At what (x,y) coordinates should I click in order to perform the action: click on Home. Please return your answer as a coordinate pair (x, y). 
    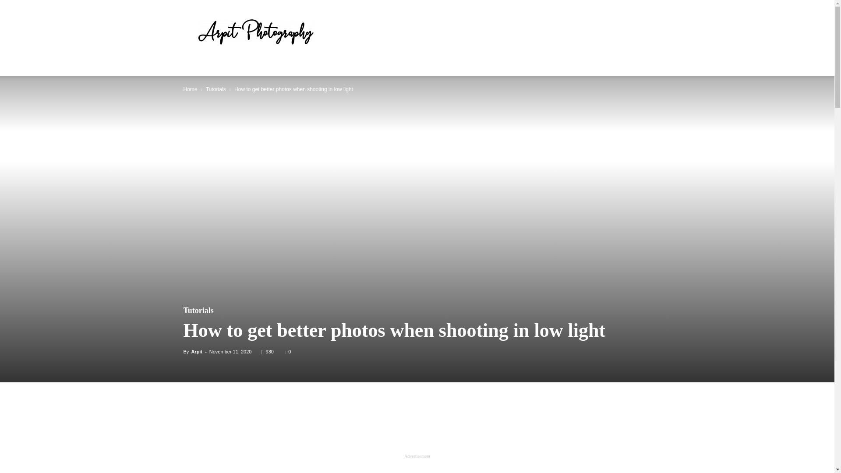
    Looking at the image, I should click on (196, 66).